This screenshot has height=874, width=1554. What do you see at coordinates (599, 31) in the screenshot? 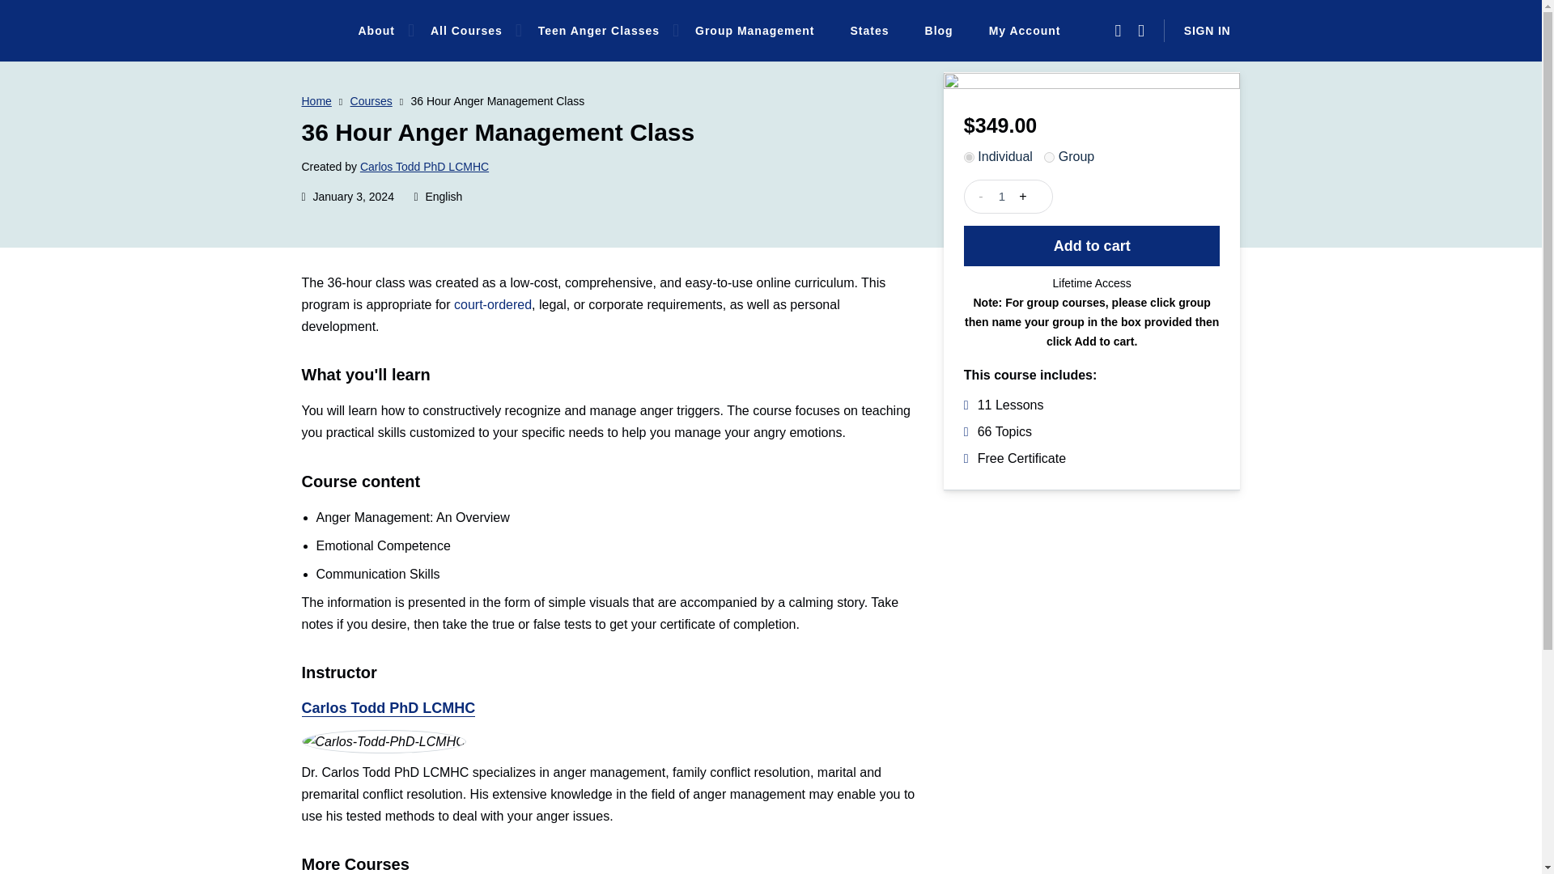
I see `Teen Anger Classes` at bounding box center [599, 31].